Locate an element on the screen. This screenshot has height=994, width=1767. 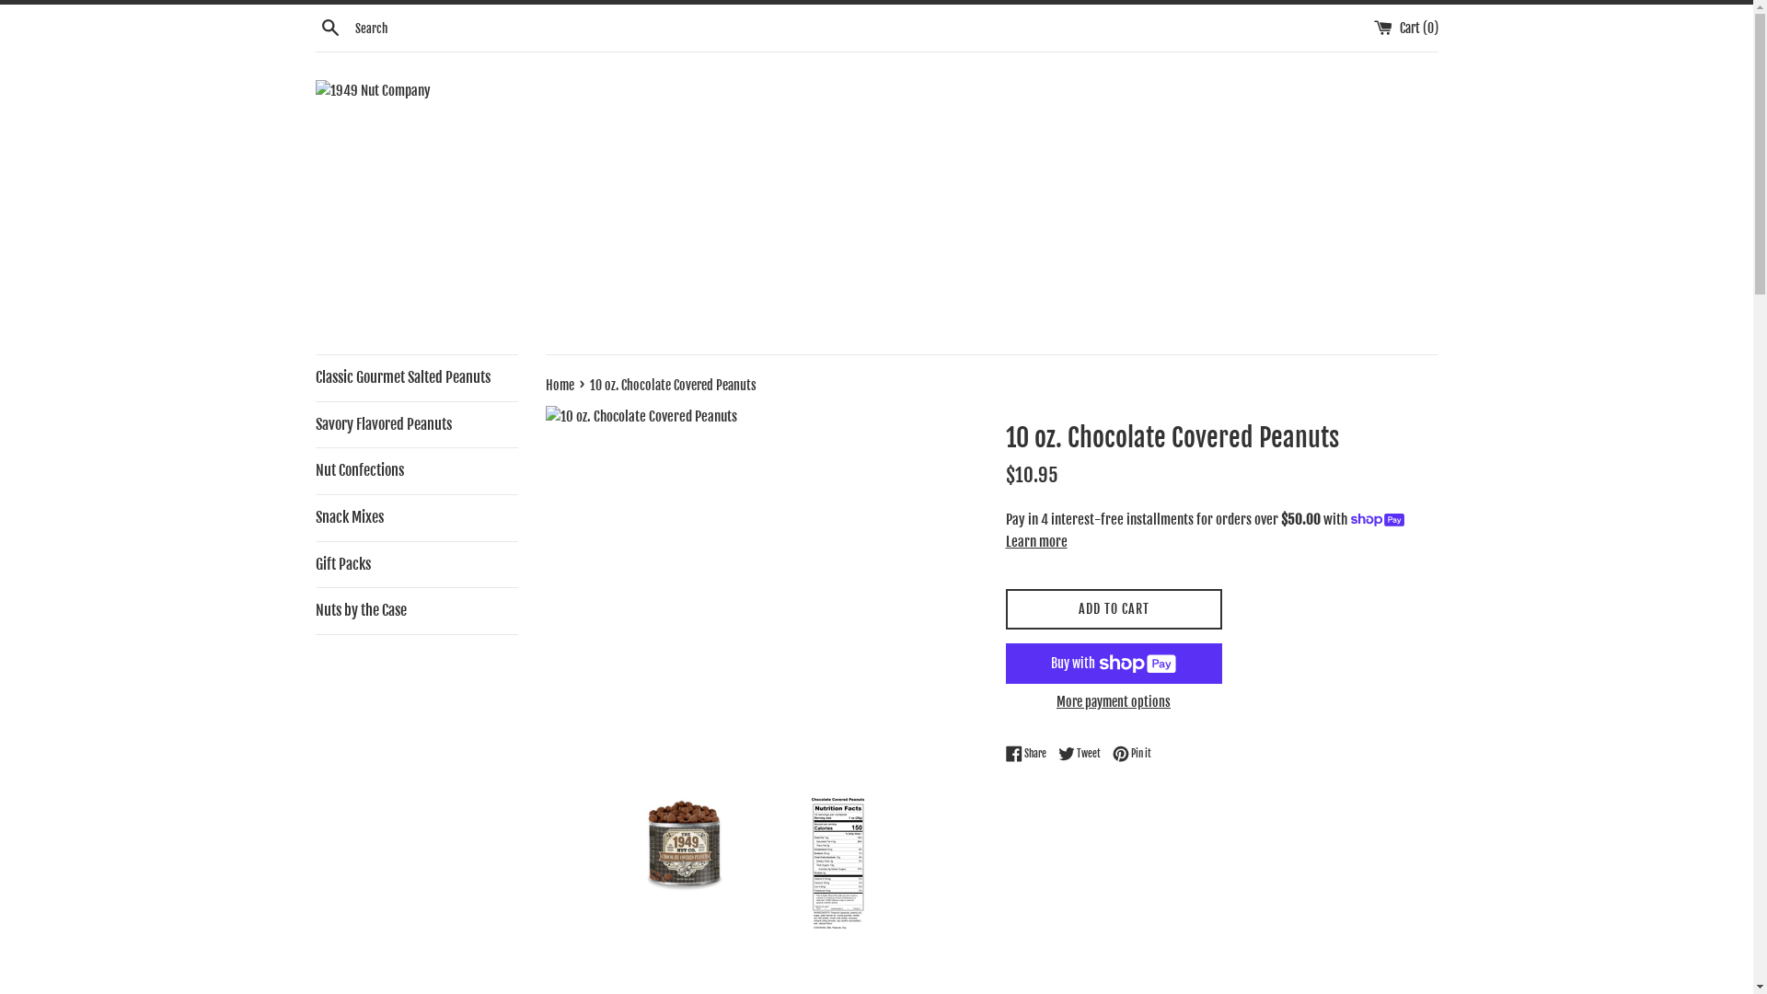
Nut Confections is located at coordinates (416, 471).